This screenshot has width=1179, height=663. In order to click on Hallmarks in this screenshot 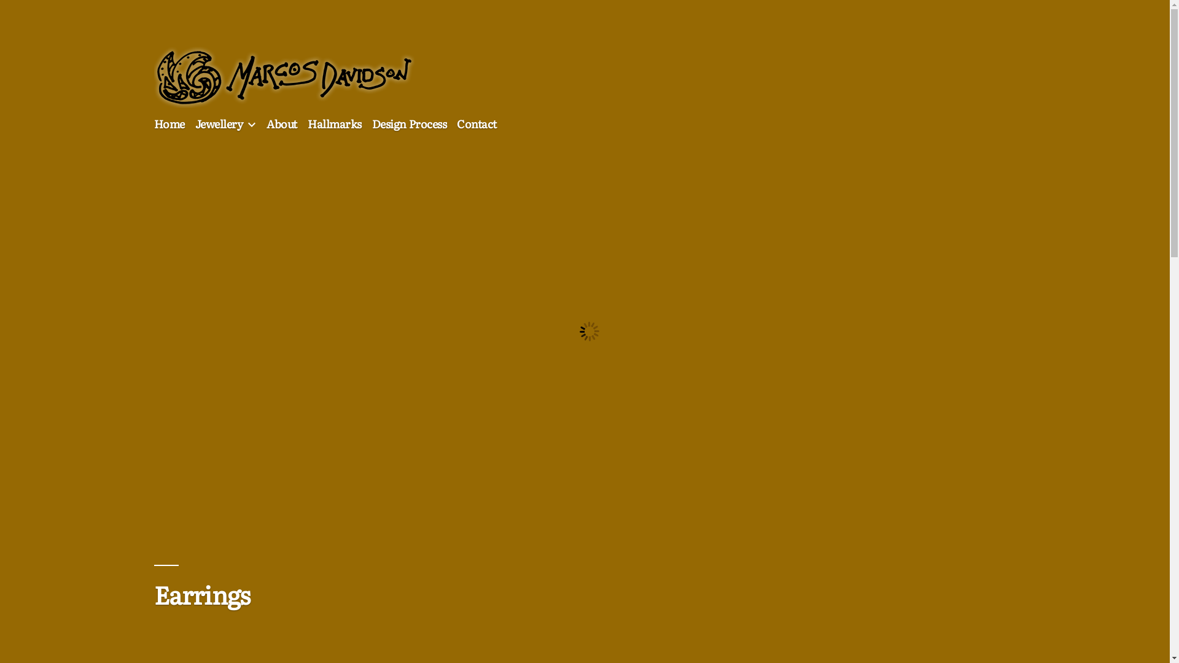, I will do `click(335, 124)`.